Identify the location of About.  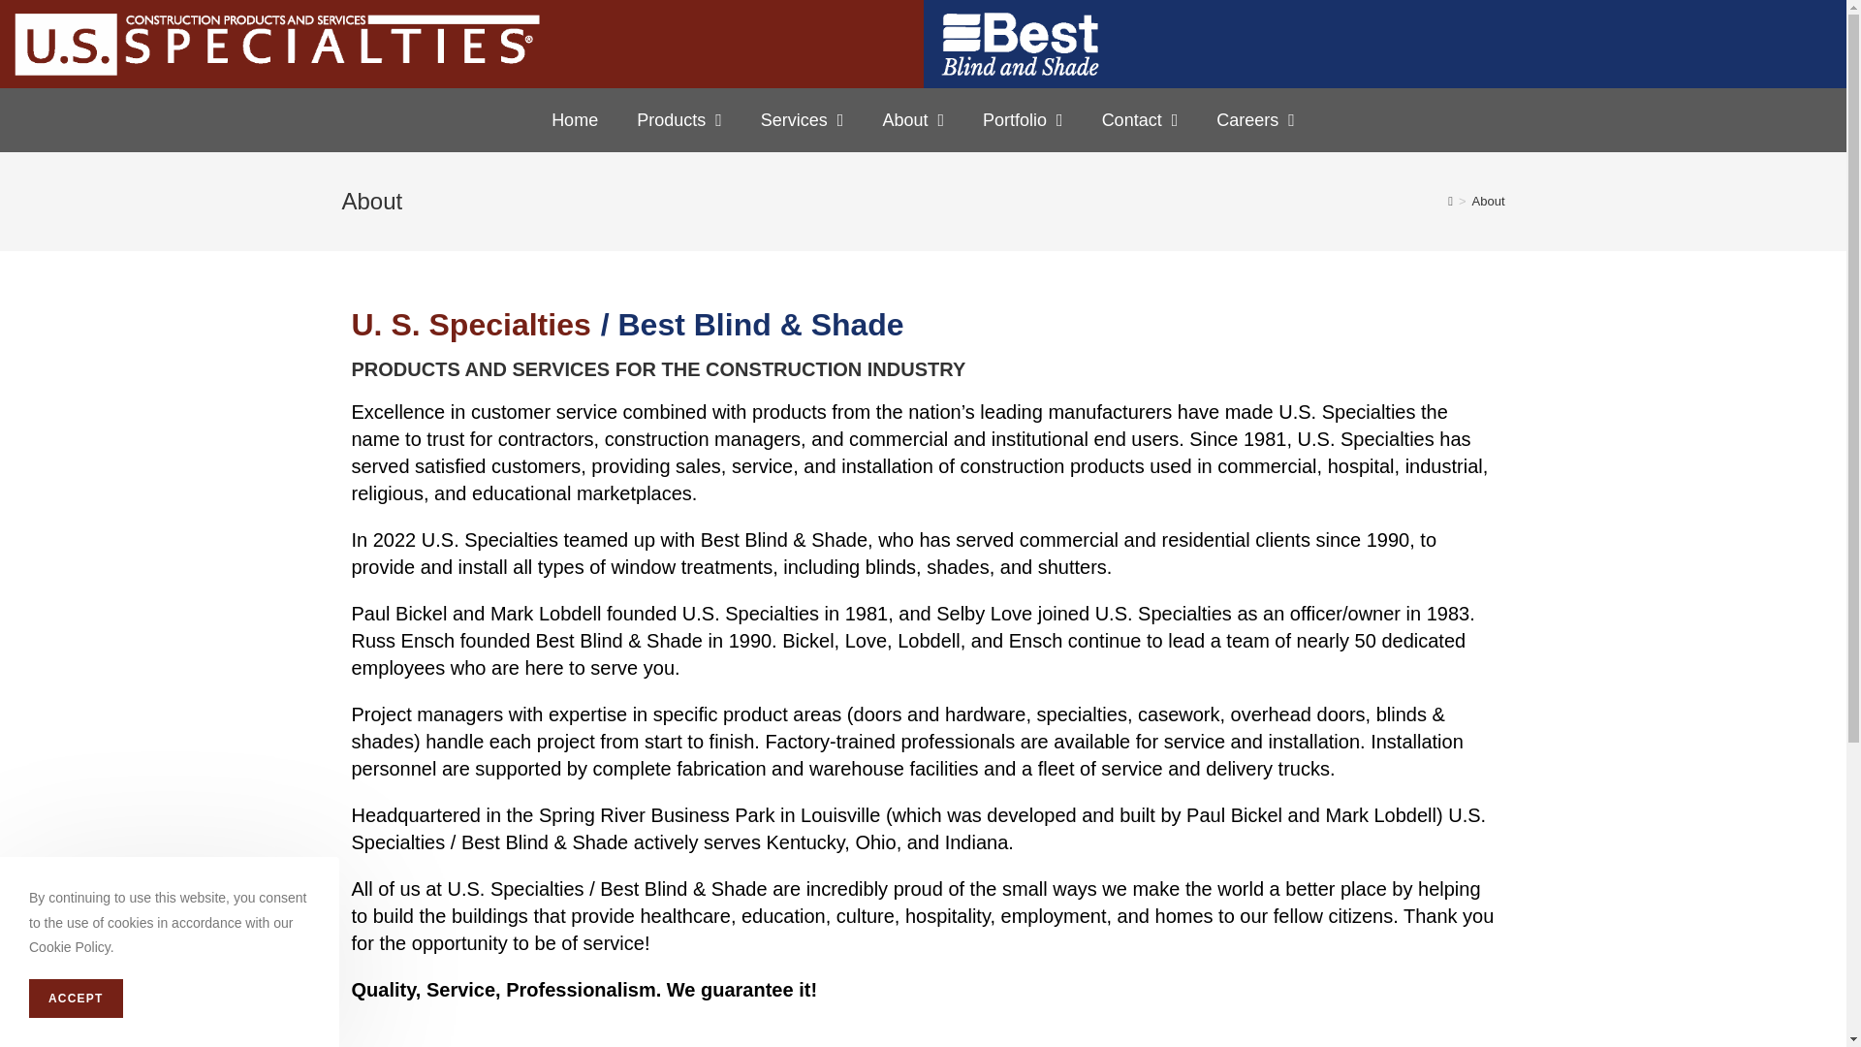
(913, 120).